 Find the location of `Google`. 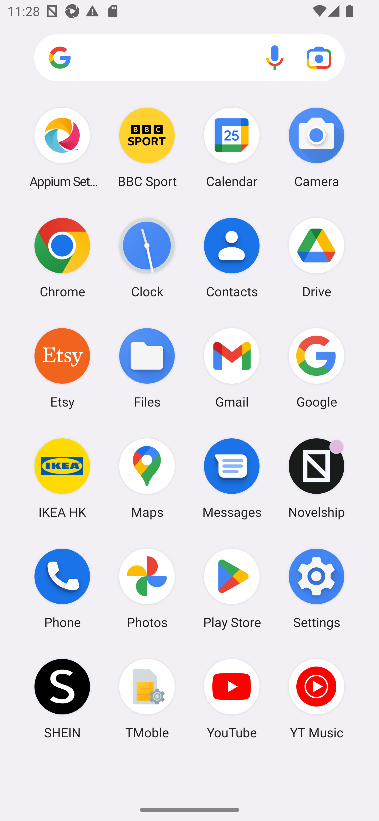

Google is located at coordinates (316, 368).